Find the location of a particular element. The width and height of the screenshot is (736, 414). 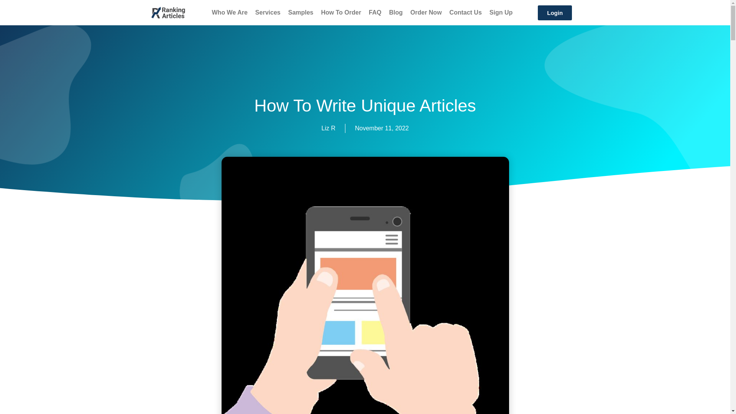

FAQ is located at coordinates (375, 12).